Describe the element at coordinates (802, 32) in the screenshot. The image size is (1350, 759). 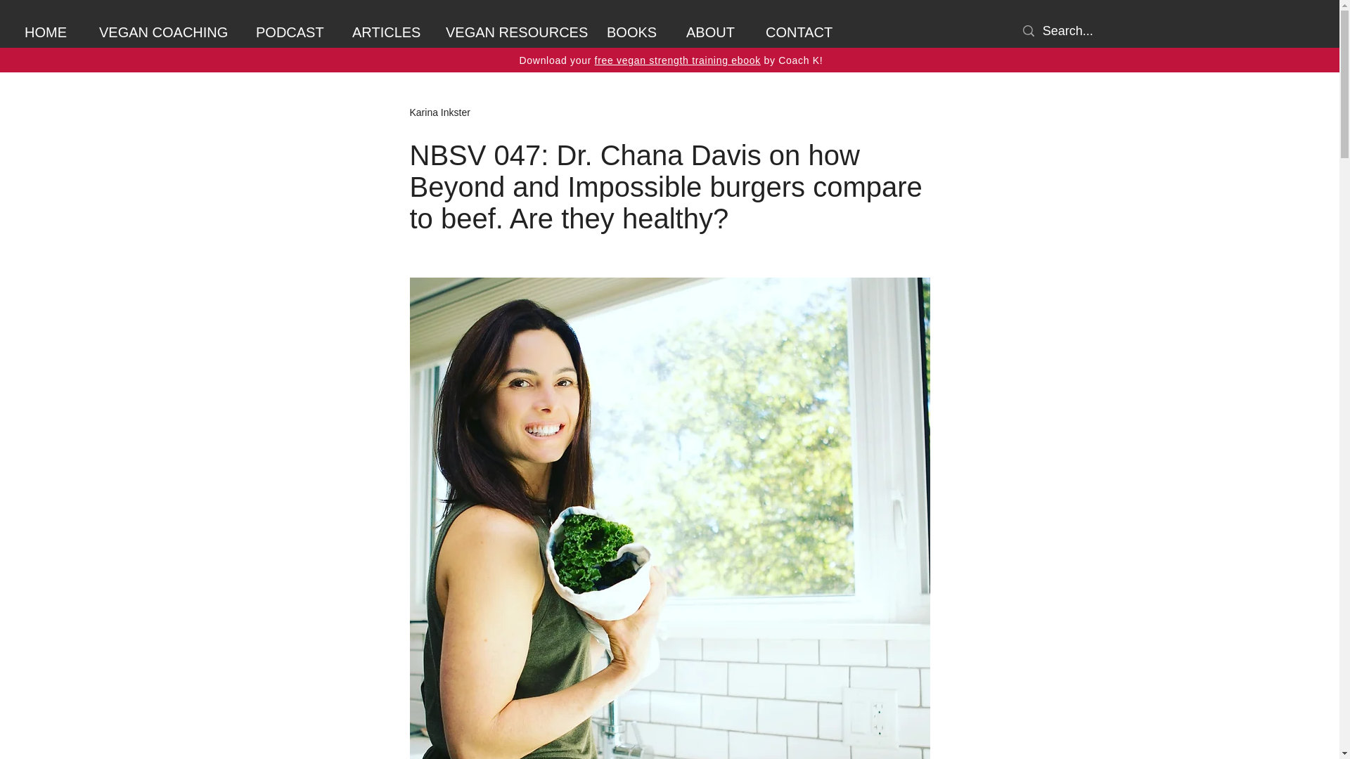
I see `CONTACT` at that location.